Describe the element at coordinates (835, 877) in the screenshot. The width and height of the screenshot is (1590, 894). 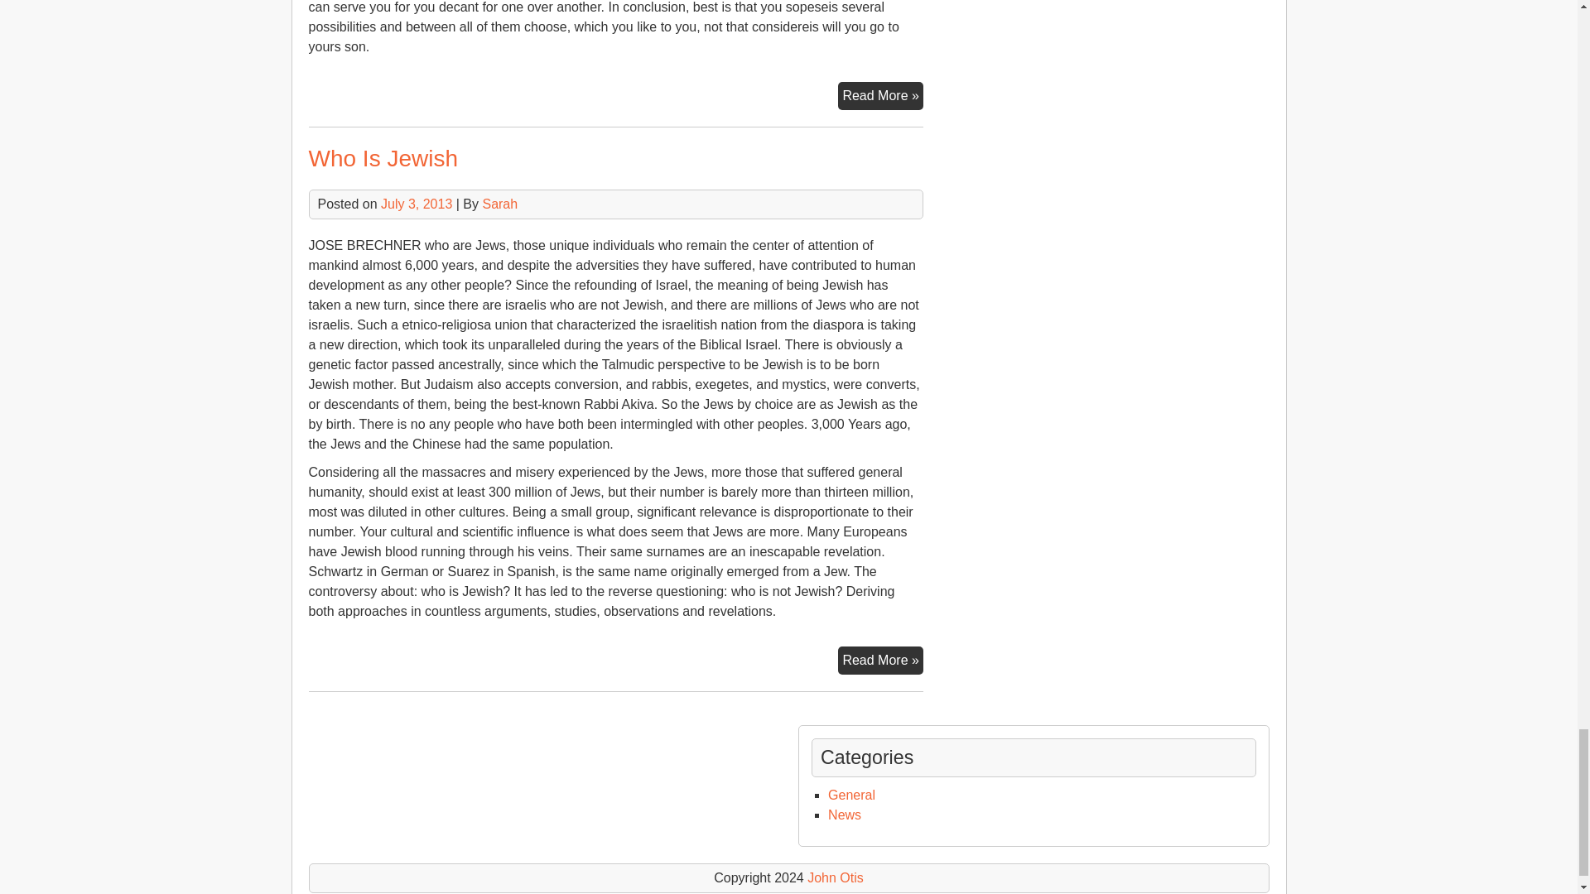
I see `John Otis` at that location.